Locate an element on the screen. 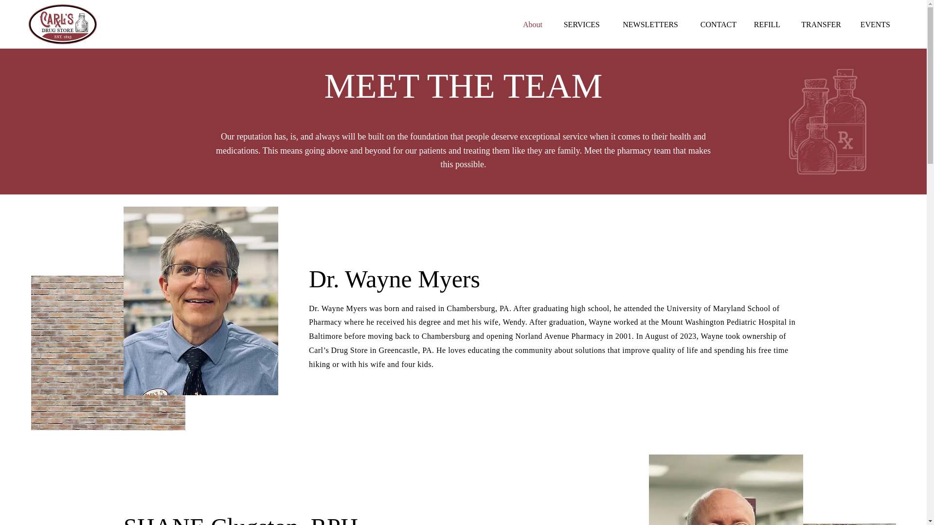  About is located at coordinates (526, 24).